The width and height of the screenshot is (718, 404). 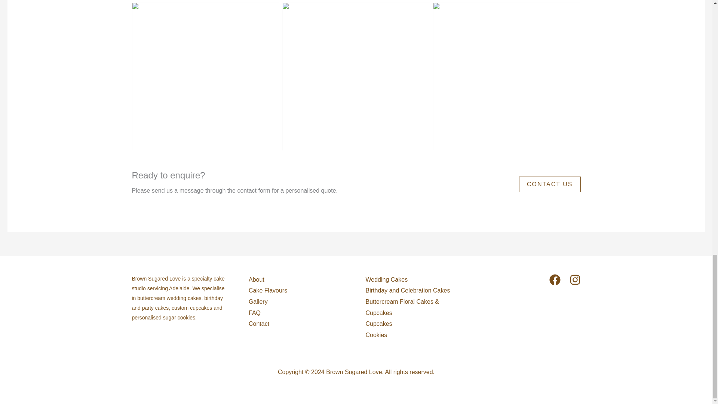 What do you see at coordinates (387, 279) in the screenshot?
I see `Wedding Cakes` at bounding box center [387, 279].